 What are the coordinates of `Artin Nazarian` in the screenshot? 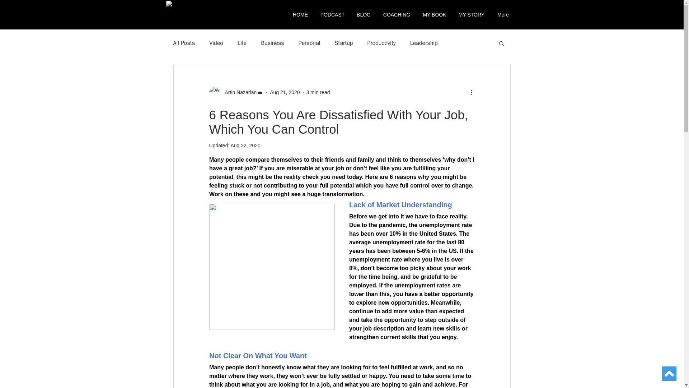 It's located at (236, 92).